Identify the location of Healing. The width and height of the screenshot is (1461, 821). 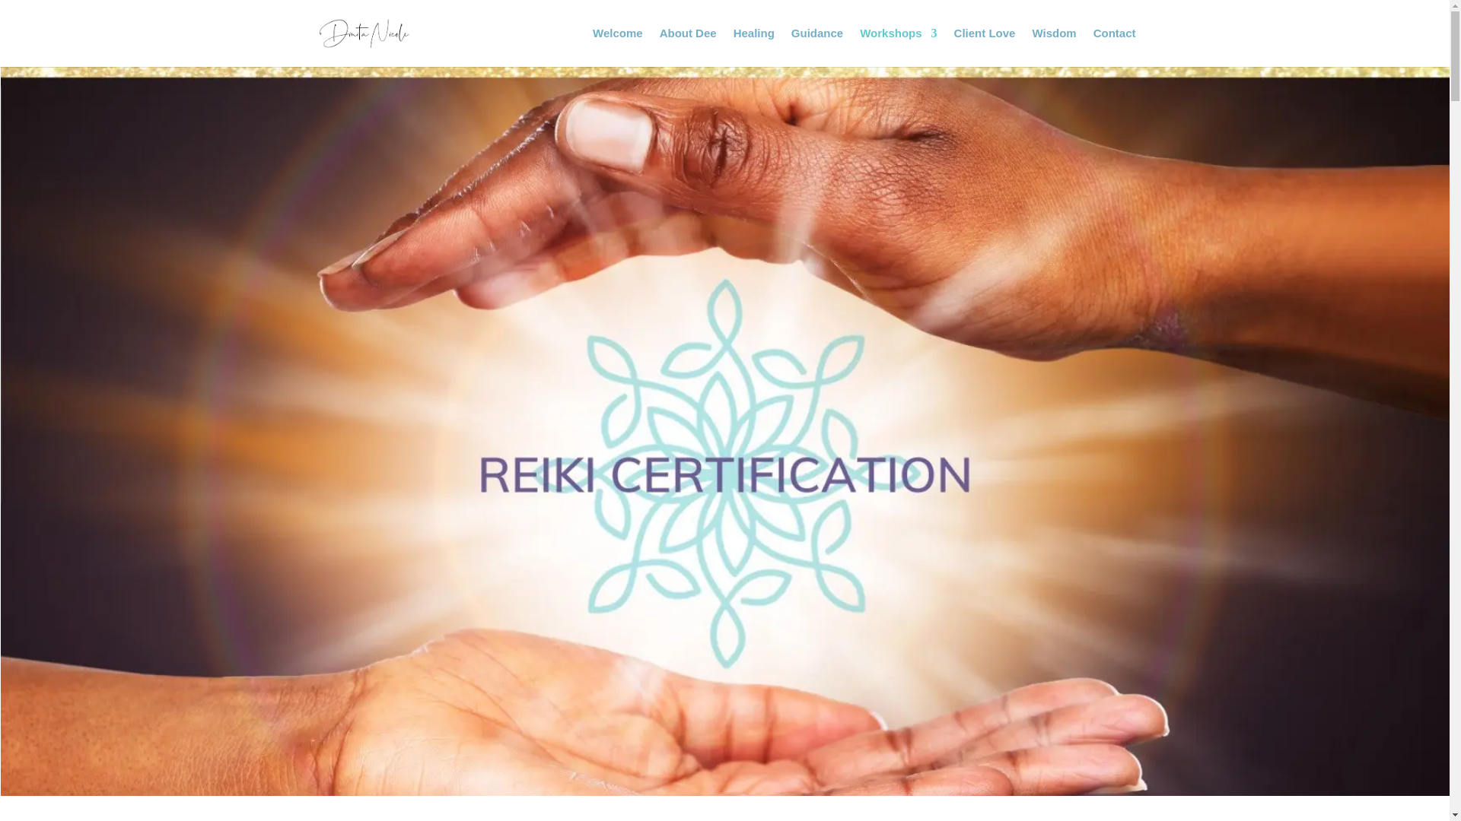
(753, 47).